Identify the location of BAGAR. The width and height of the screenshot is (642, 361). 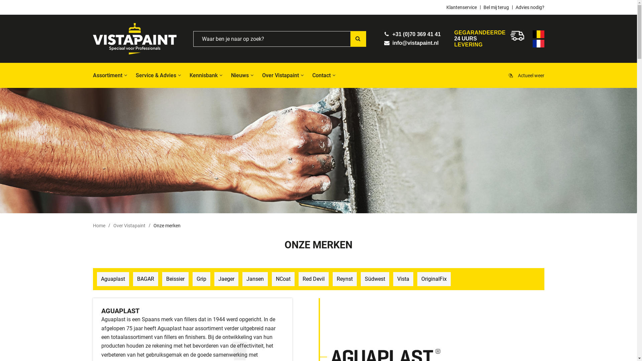
(146, 279).